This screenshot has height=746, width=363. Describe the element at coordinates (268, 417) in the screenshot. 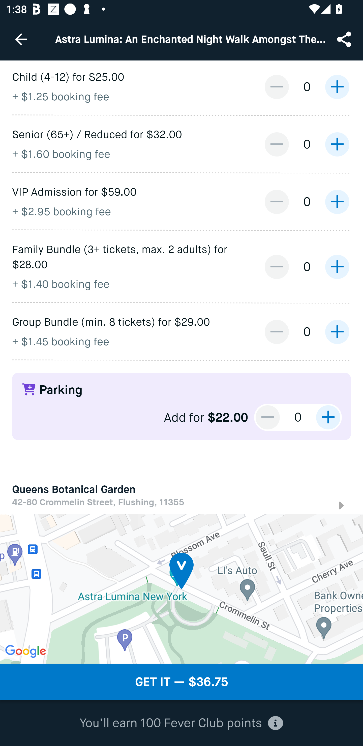

I see `decrease` at that location.